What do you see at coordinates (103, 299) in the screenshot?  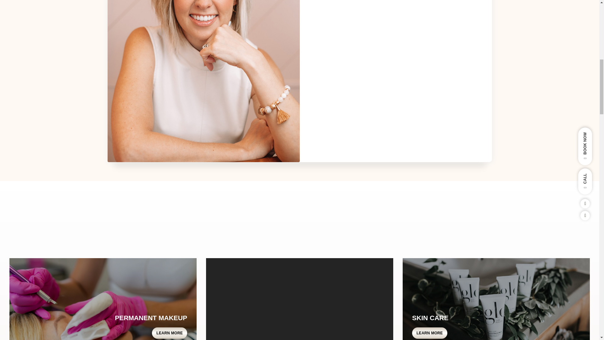 I see `pmu` at bounding box center [103, 299].